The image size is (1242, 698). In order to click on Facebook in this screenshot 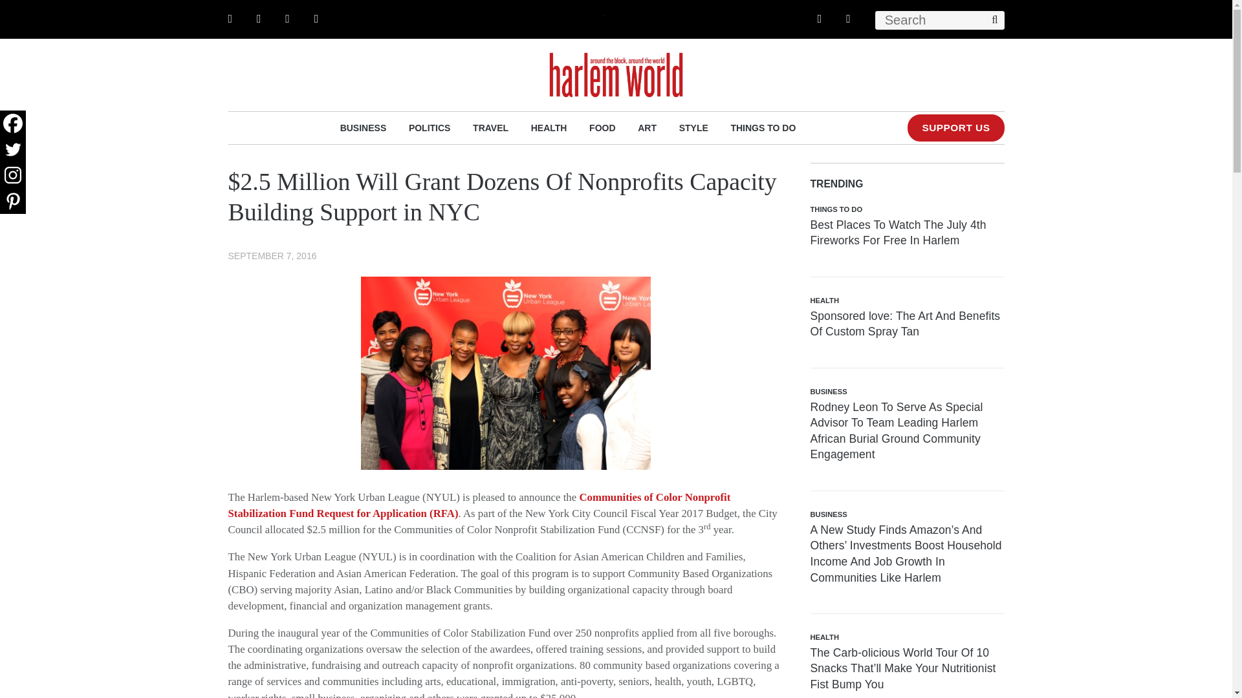, I will do `click(230, 18)`.